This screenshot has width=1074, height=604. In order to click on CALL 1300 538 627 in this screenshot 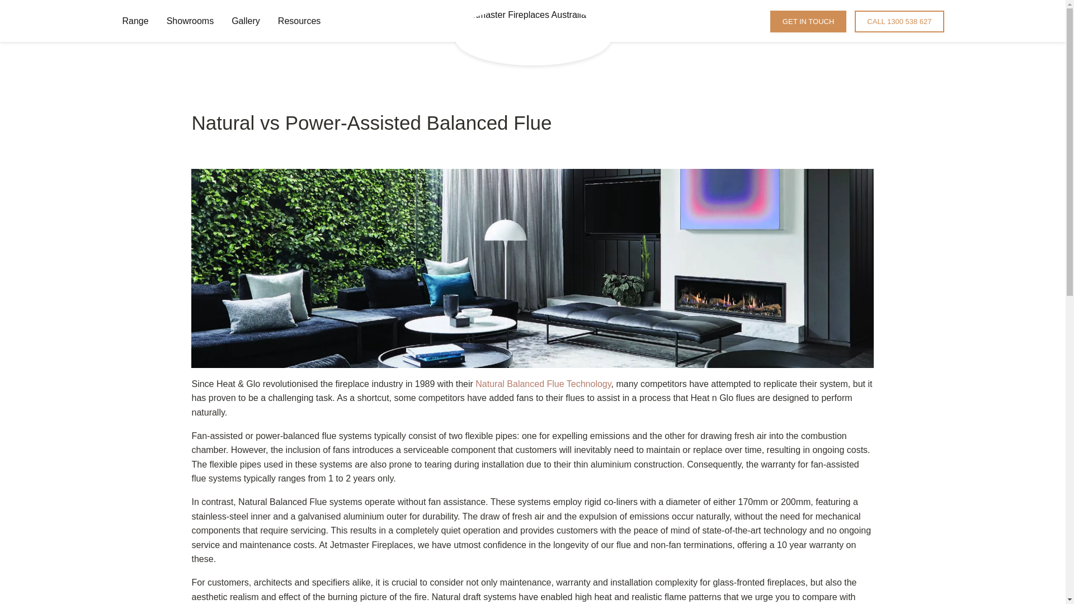, I will do `click(899, 21)`.